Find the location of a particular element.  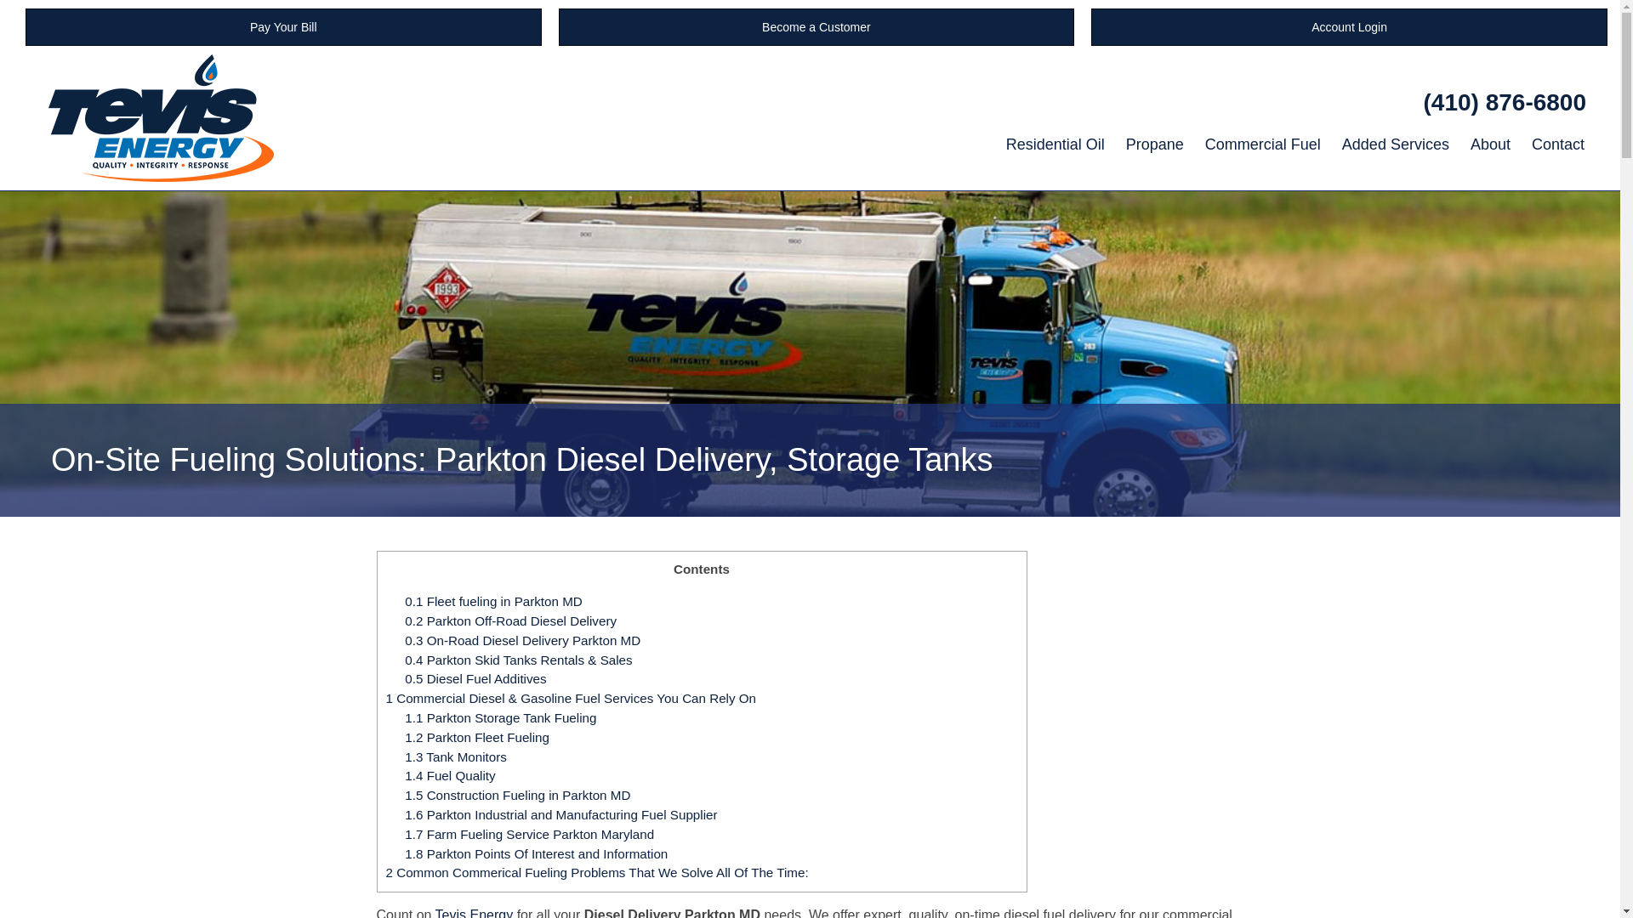

Commercial Fuel is located at coordinates (1262, 144).